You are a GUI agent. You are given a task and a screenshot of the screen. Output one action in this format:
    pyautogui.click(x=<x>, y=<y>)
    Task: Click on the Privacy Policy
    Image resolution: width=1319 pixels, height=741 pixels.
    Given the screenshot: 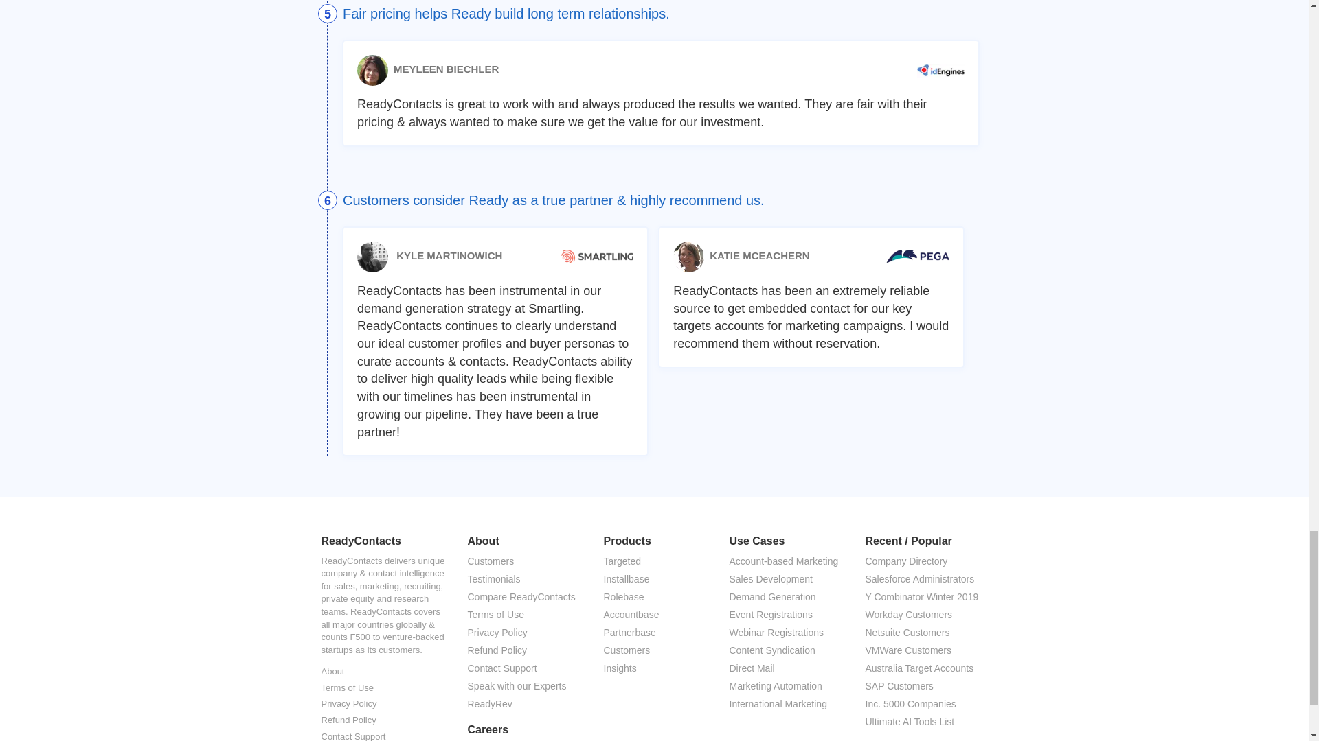 What is the action you would take?
    pyautogui.click(x=349, y=704)
    